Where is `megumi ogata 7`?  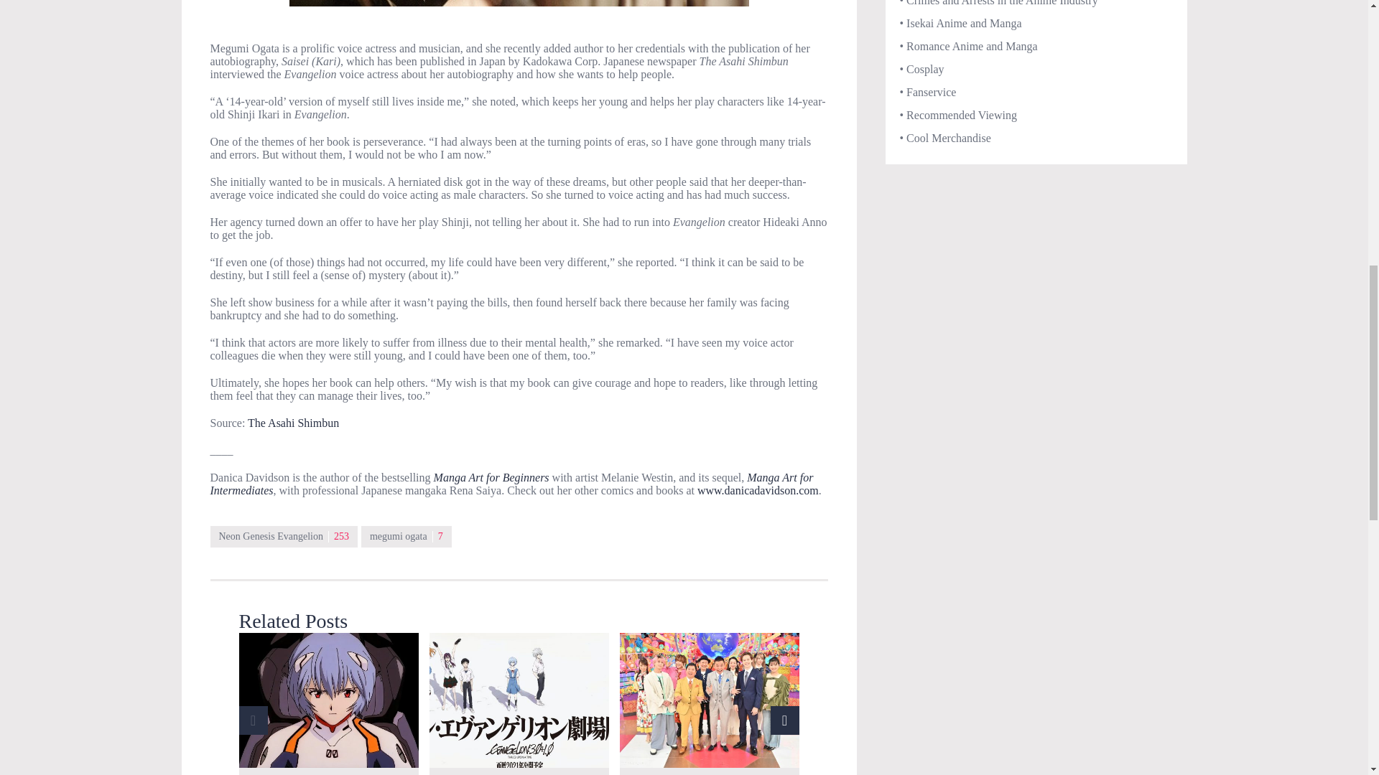 megumi ogata 7 is located at coordinates (407, 537).